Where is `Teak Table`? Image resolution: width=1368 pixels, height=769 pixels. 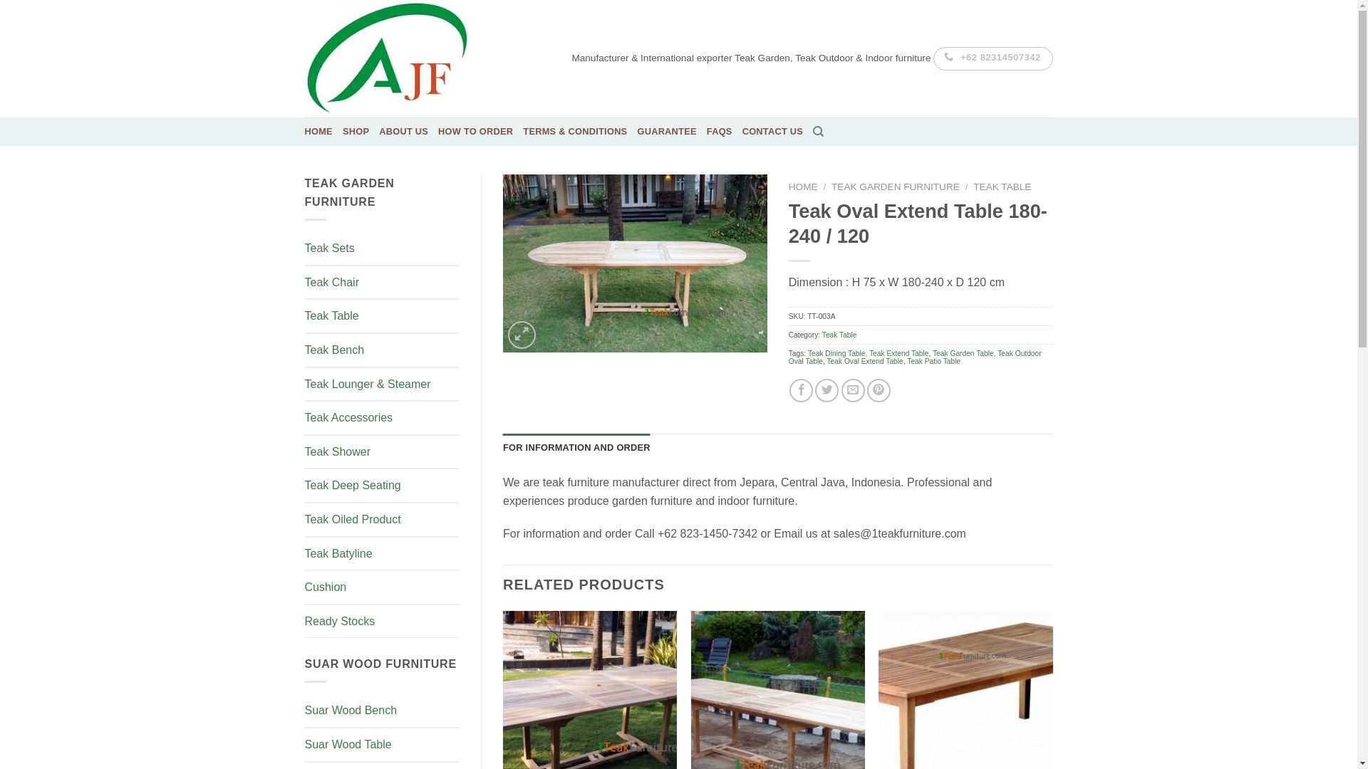 Teak Table is located at coordinates (839, 335).